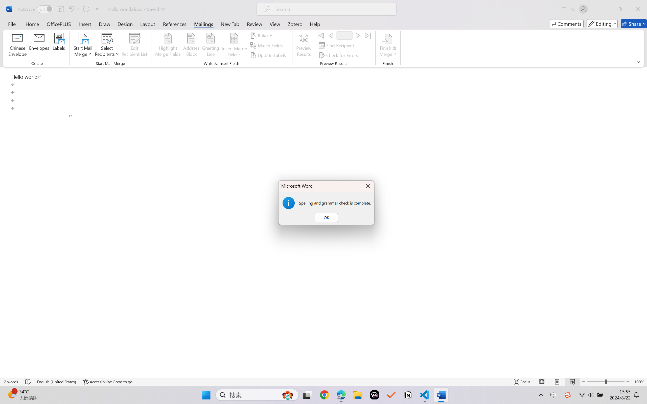 The width and height of the screenshot is (647, 404). What do you see at coordinates (304, 45) in the screenshot?
I see `Preview Results` at bounding box center [304, 45].